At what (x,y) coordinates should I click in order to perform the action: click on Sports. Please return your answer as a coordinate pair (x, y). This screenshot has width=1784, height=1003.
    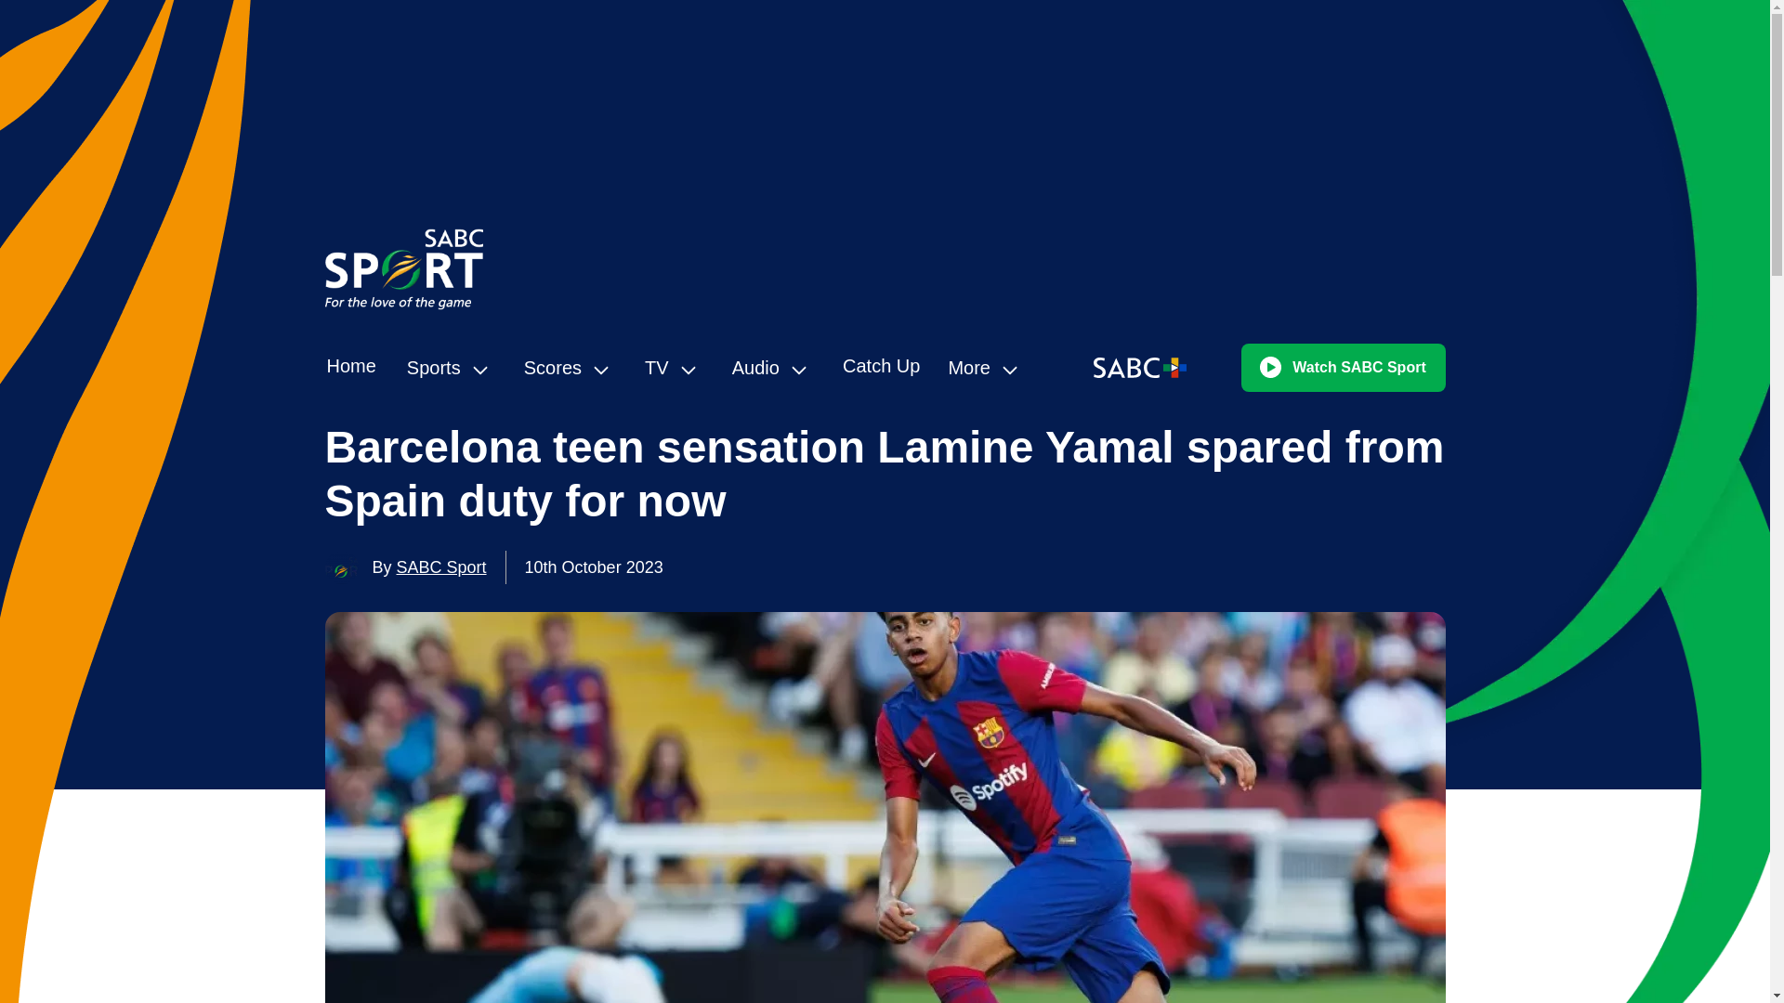
    Looking at the image, I should click on (452, 367).